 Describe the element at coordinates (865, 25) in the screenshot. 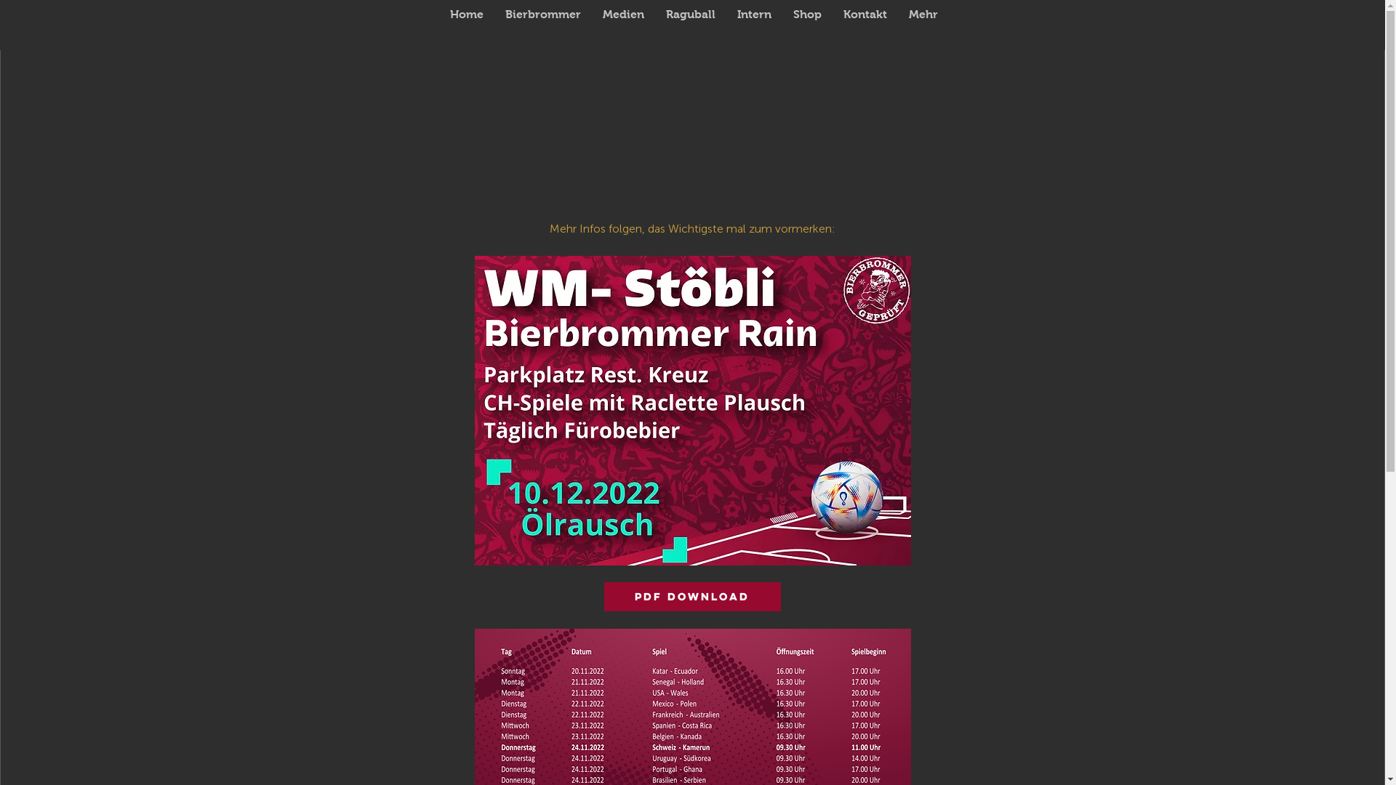

I see `Kontakt` at that location.